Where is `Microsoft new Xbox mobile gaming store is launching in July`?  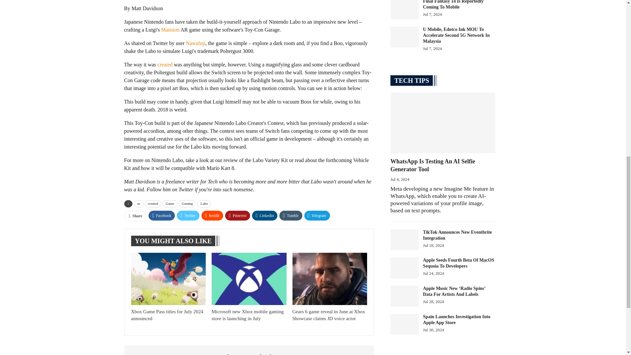
Microsoft new Xbox mobile gaming store is launching in July is located at coordinates (249, 279).